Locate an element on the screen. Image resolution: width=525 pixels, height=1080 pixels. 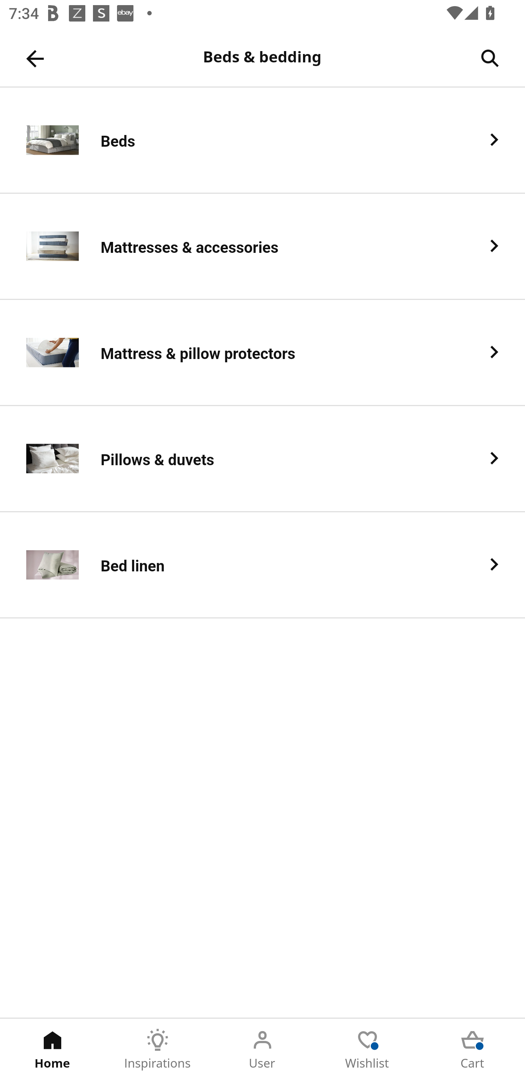
Pillows & duvets is located at coordinates (262, 459).